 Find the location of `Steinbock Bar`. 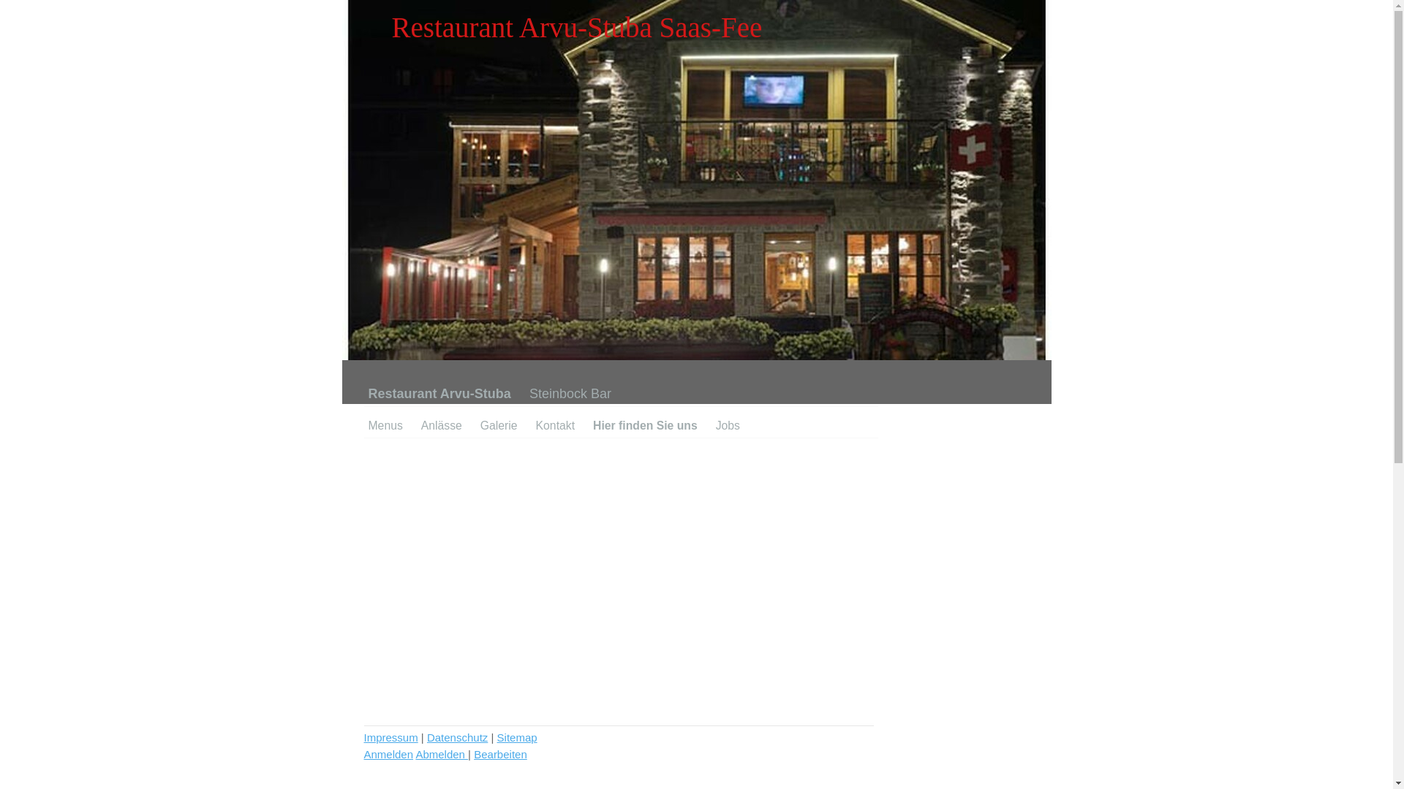

Steinbock Bar is located at coordinates (579, 394).